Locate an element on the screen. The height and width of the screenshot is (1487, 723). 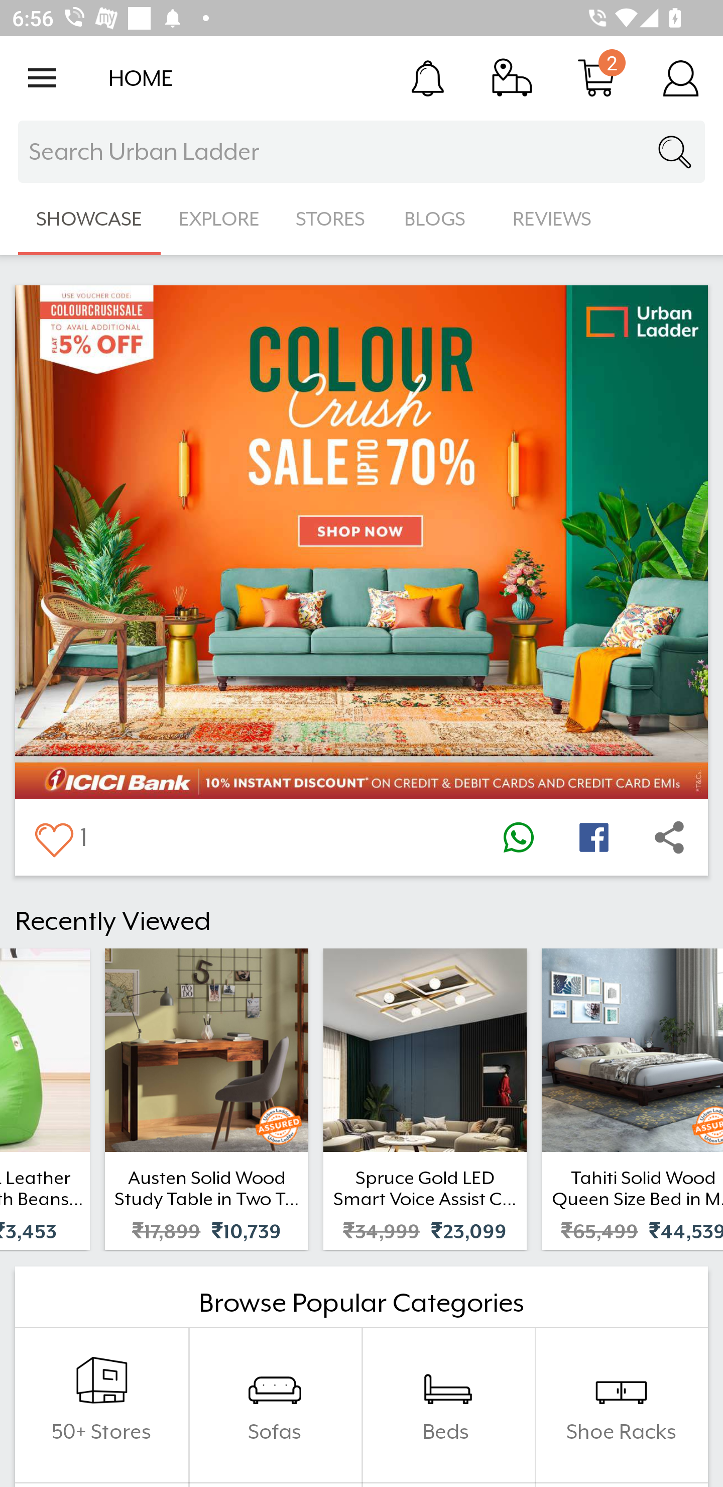
Account Details is located at coordinates (681, 77).